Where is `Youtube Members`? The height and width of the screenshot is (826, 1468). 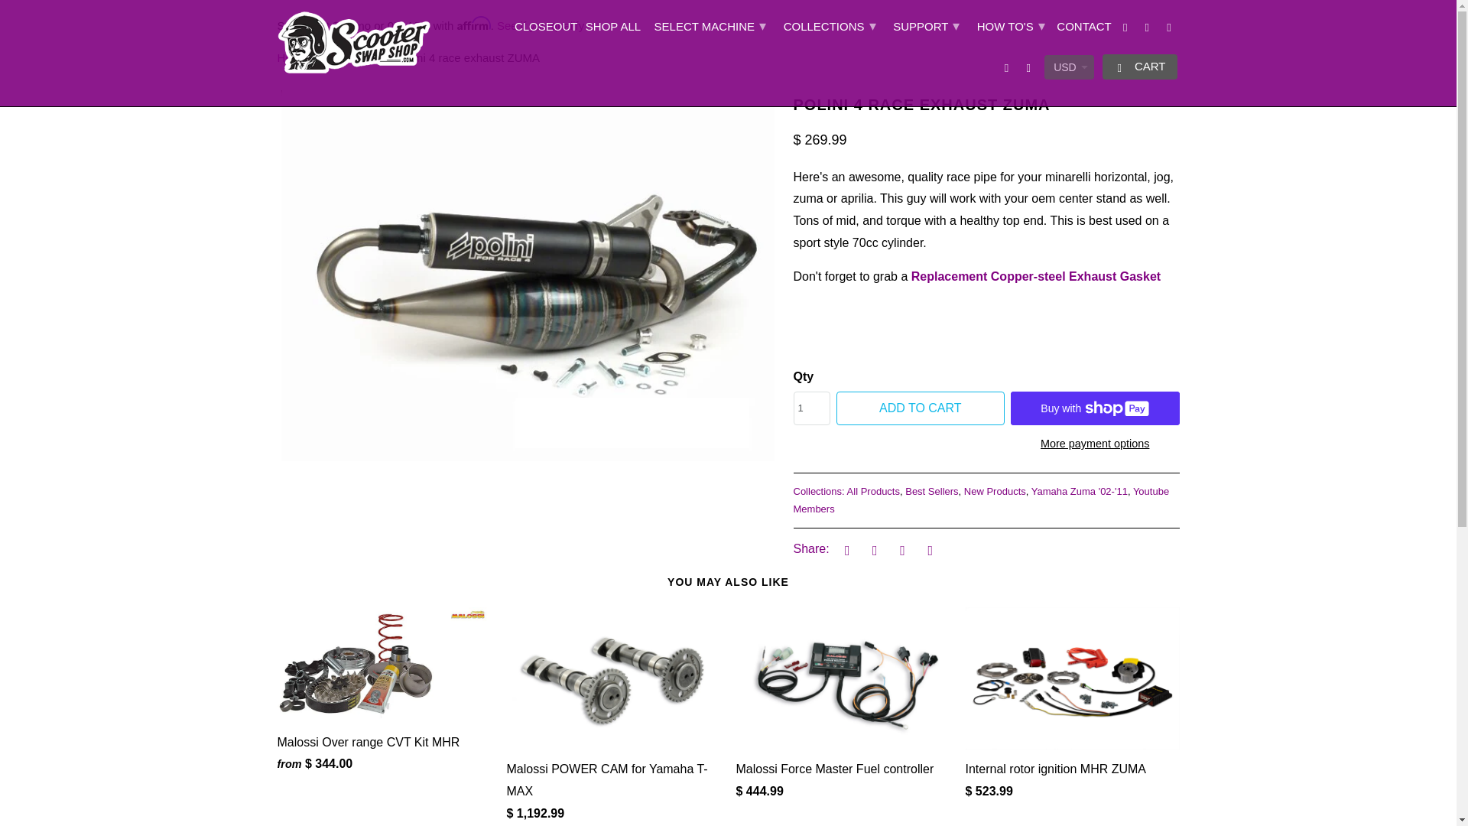
Youtube Members is located at coordinates (982, 500).